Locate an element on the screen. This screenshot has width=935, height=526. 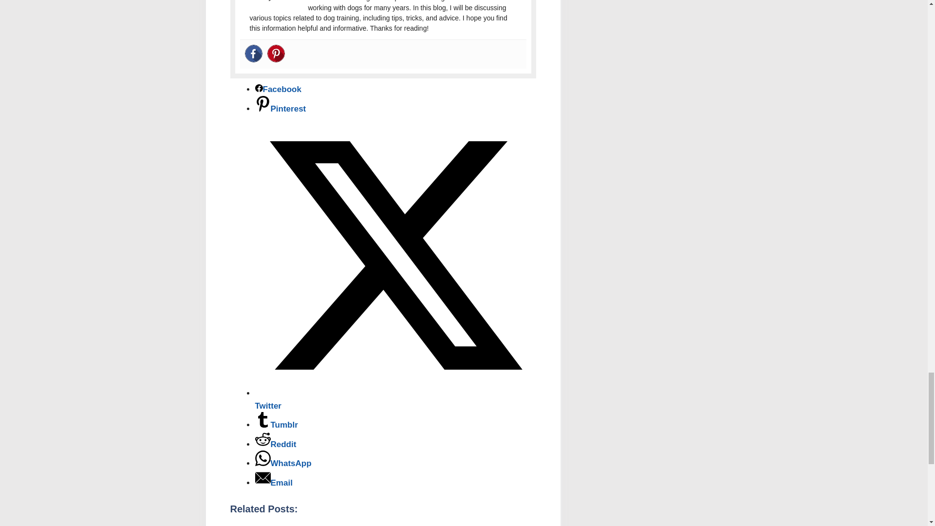
Share on Facebook is located at coordinates (278, 89).